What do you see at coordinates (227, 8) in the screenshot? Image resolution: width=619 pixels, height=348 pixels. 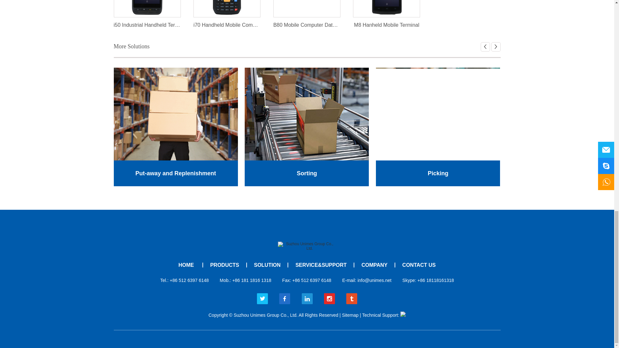 I see `i70 Handheld Mobile Computer` at bounding box center [227, 8].